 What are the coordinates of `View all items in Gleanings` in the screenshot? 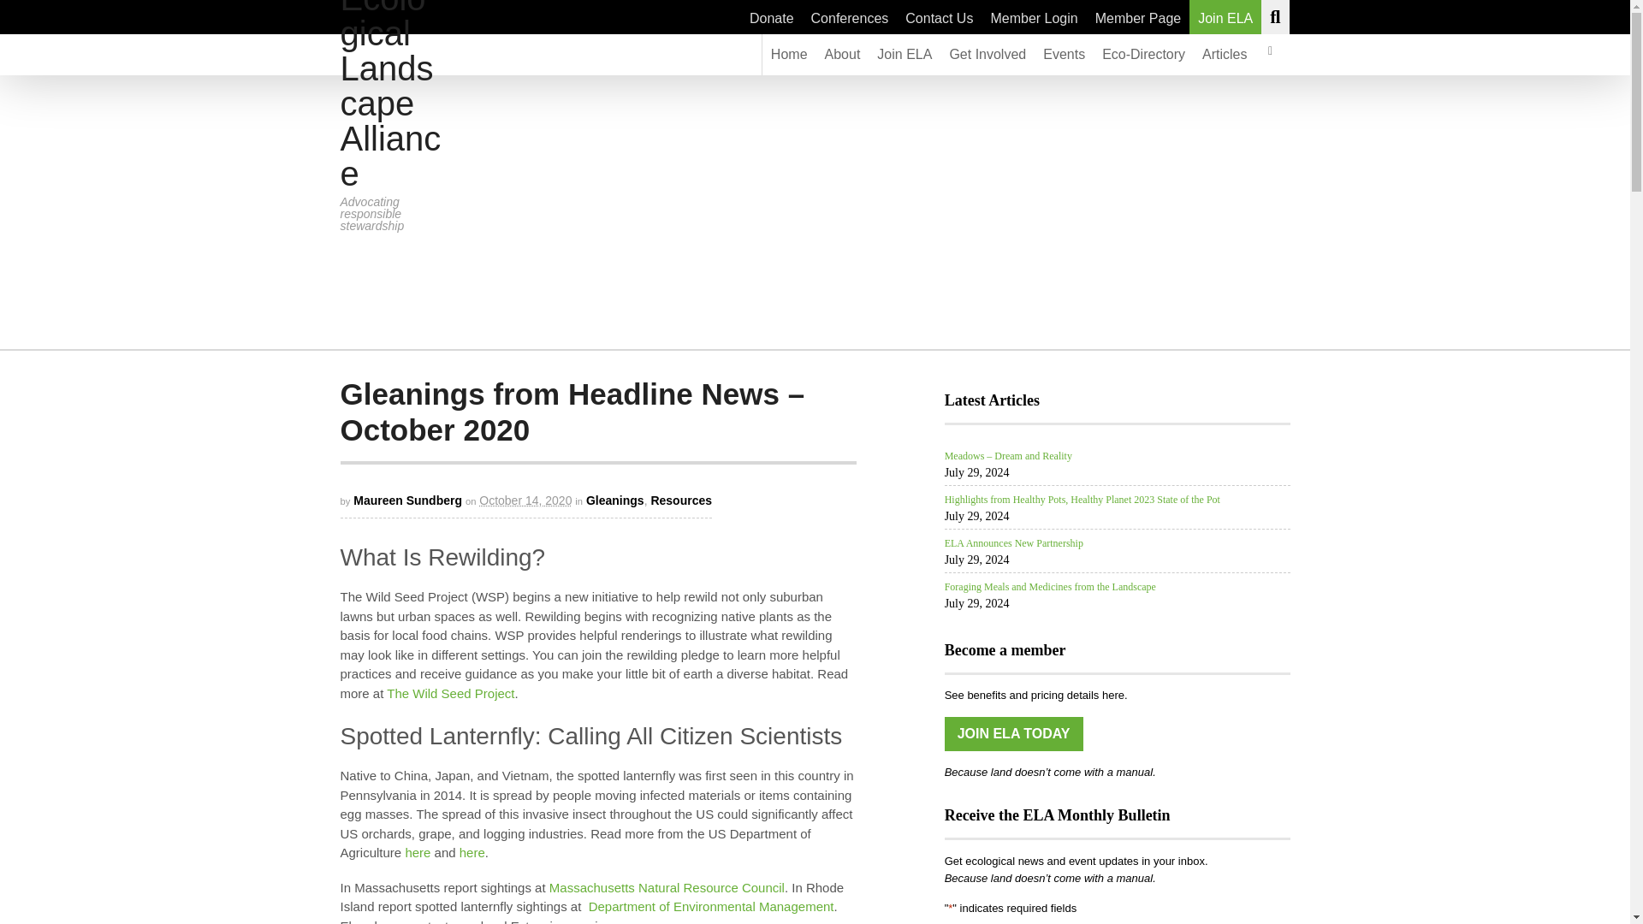 It's located at (614, 500).